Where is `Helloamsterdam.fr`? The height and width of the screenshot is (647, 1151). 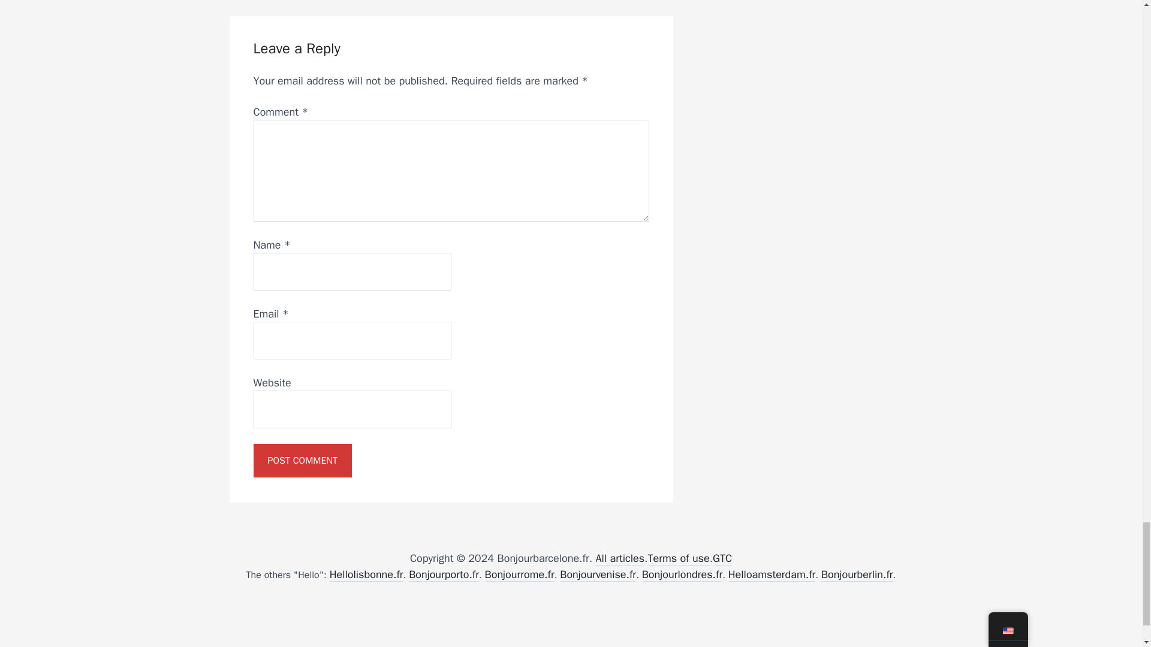 Helloamsterdam.fr is located at coordinates (772, 575).